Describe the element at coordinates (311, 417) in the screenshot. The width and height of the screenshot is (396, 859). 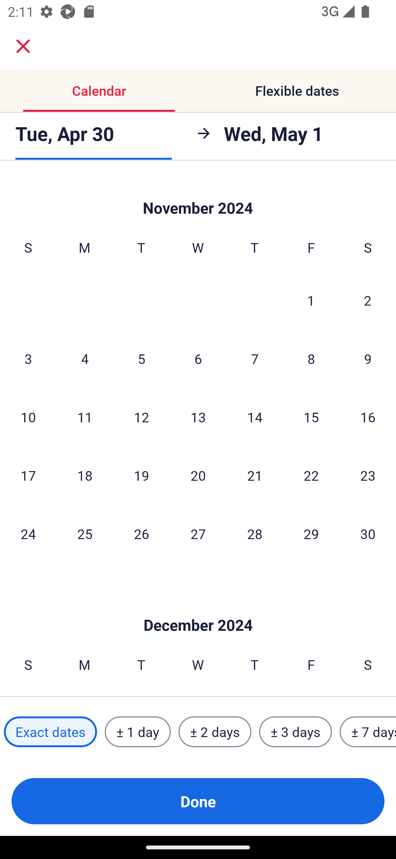
I see `15 Friday, November 15, 2024` at that location.